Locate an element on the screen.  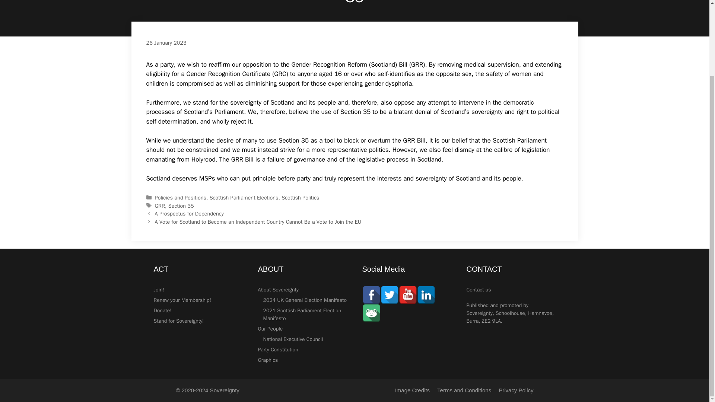
Scottish Parliament Elections is located at coordinates (244, 197).